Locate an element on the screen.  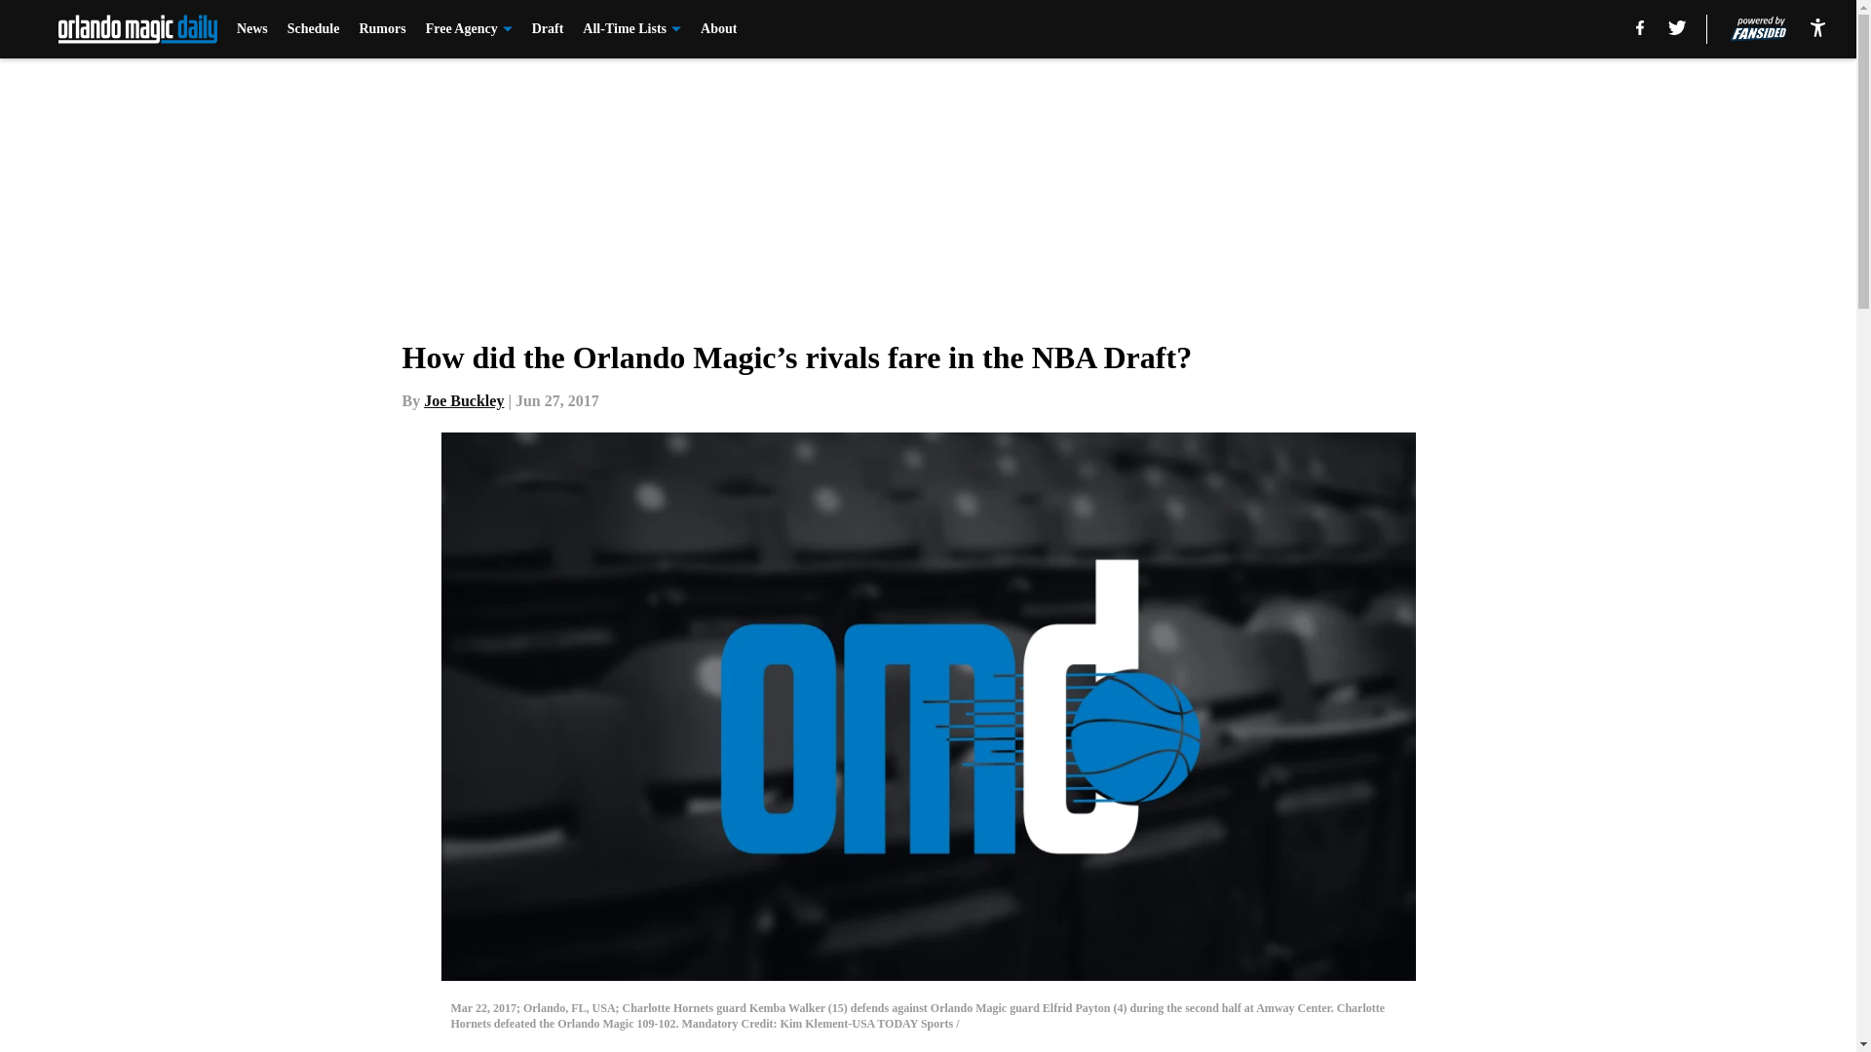
Rumors is located at coordinates (382, 29).